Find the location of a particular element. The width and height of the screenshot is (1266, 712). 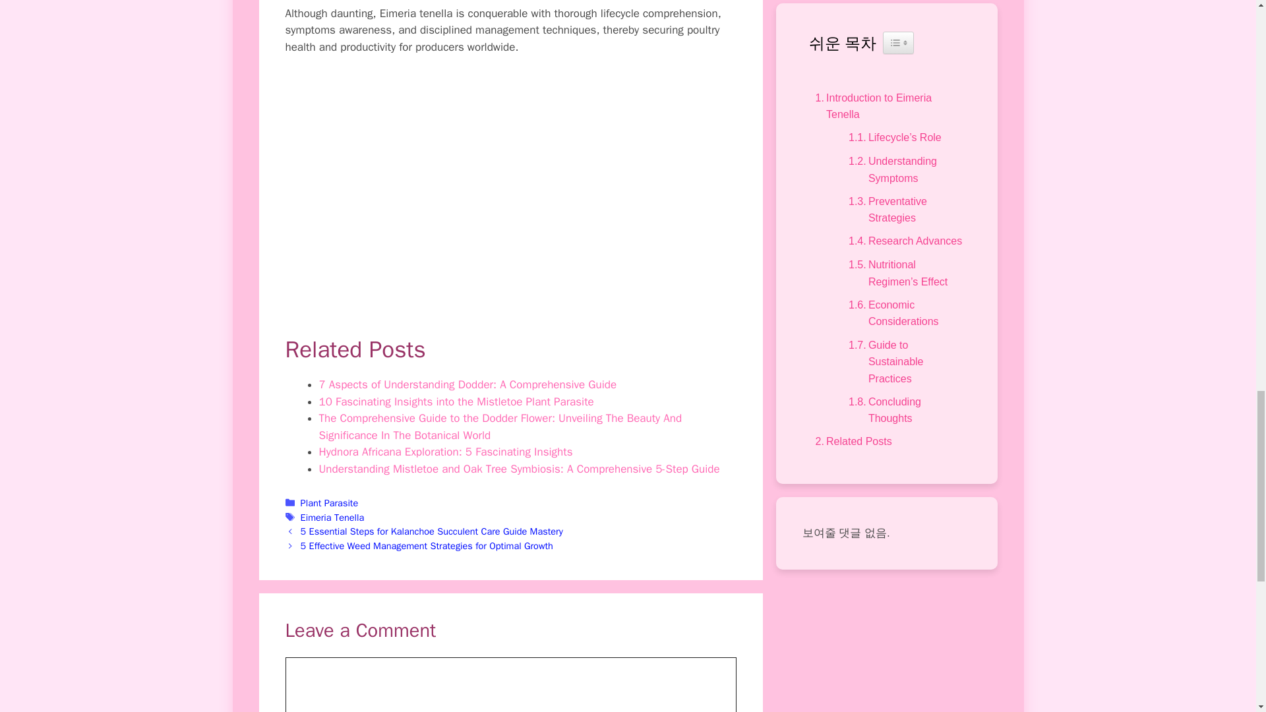

Hydnora Africana Exploration: 5 Fascinating Insights is located at coordinates (446, 452).